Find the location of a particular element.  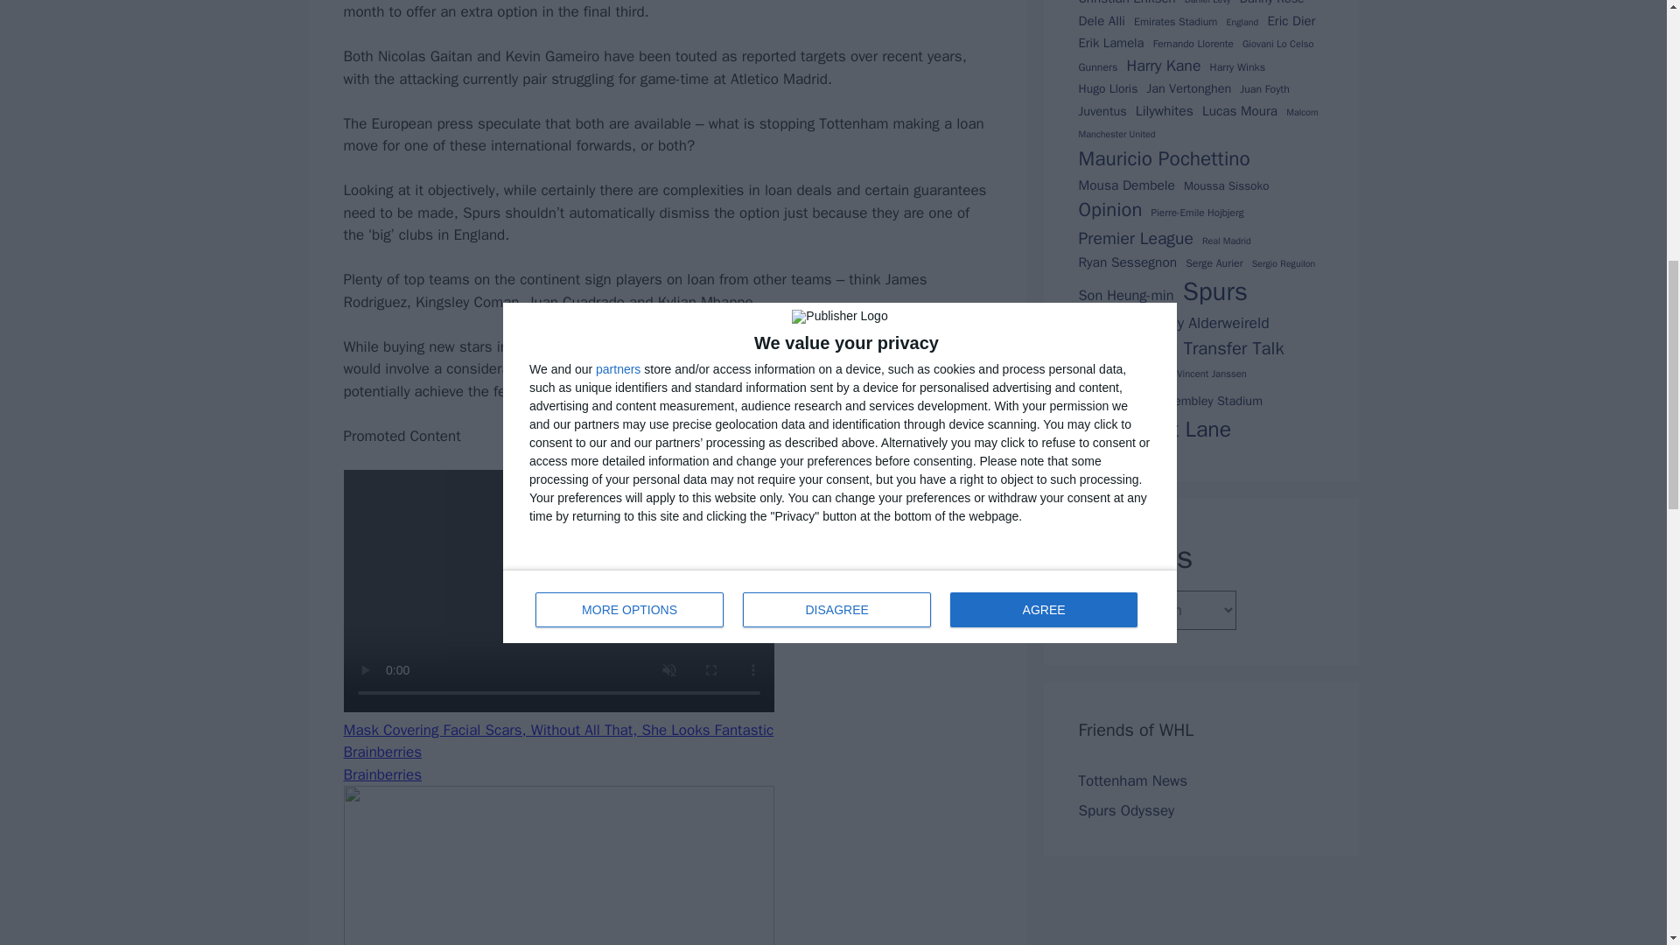

Giovani Lo Celso is located at coordinates (1277, 44).